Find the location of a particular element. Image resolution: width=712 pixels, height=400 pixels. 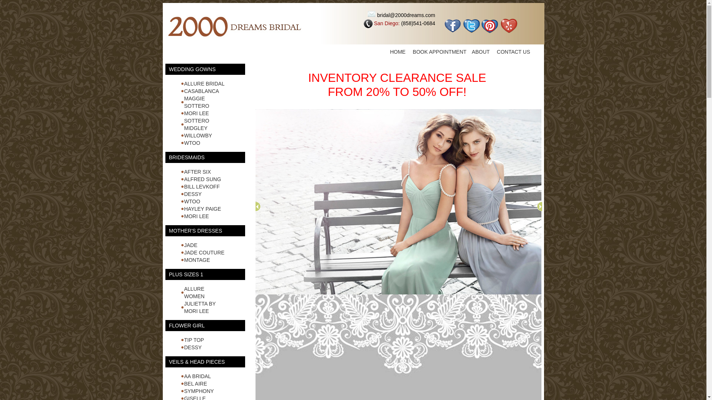

MONTAGE is located at coordinates (197, 260).